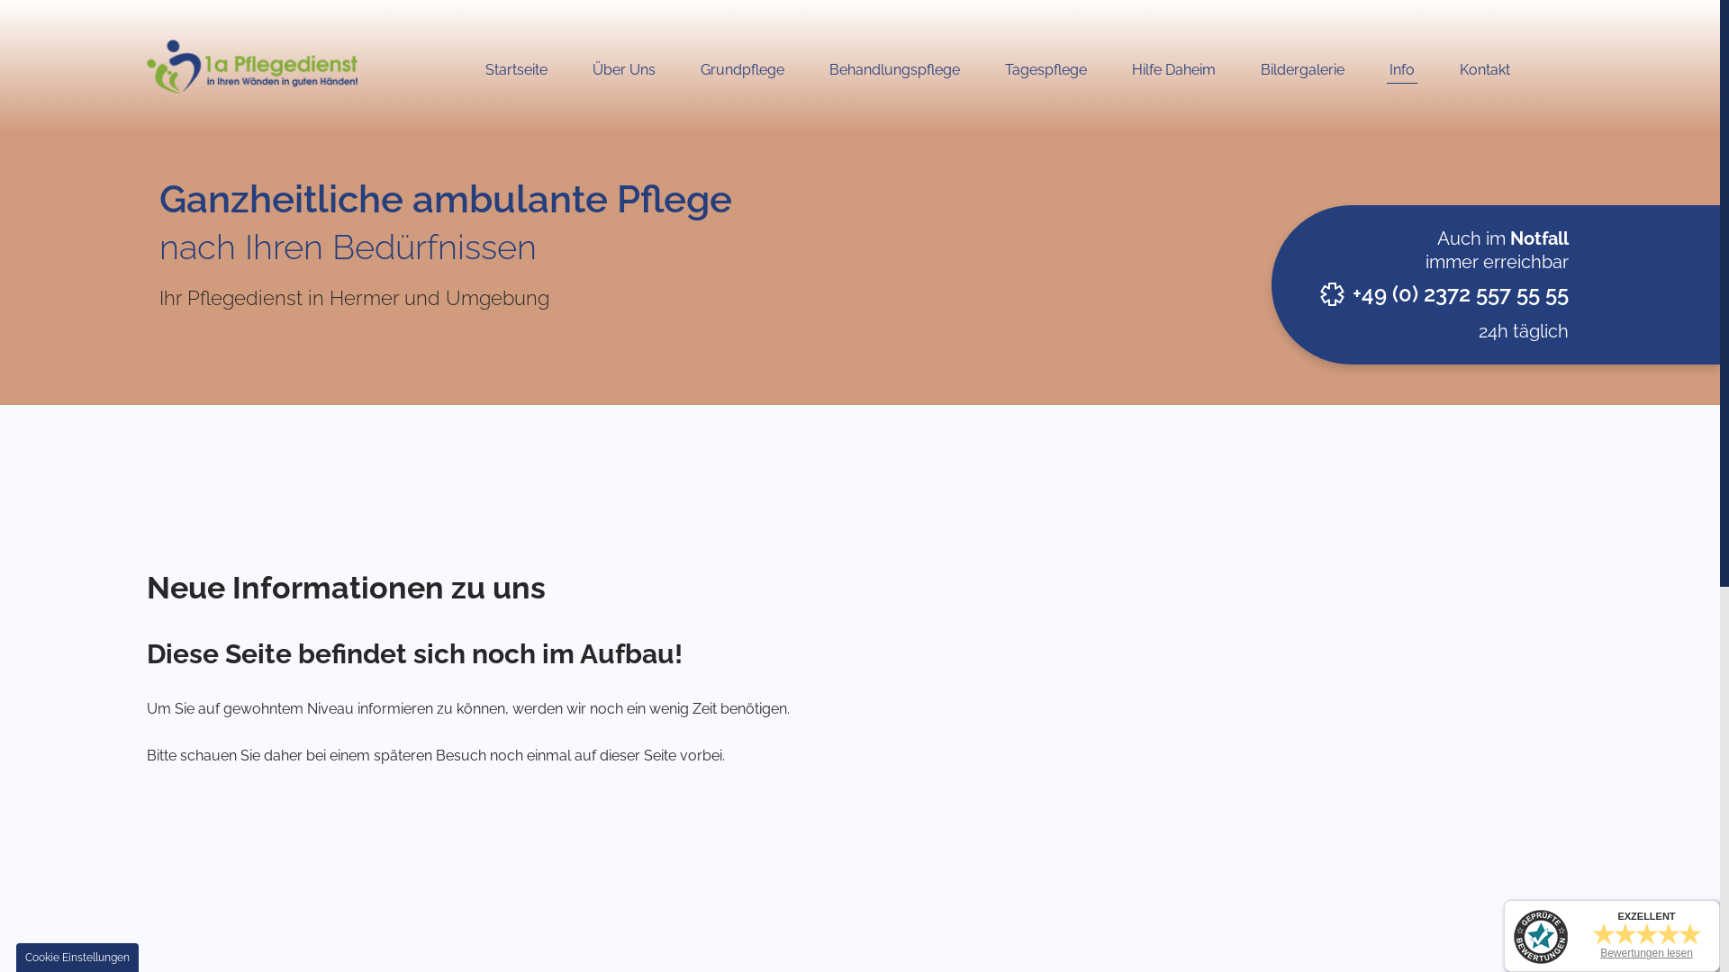  What do you see at coordinates (1402, 70) in the screenshot?
I see `Info` at bounding box center [1402, 70].